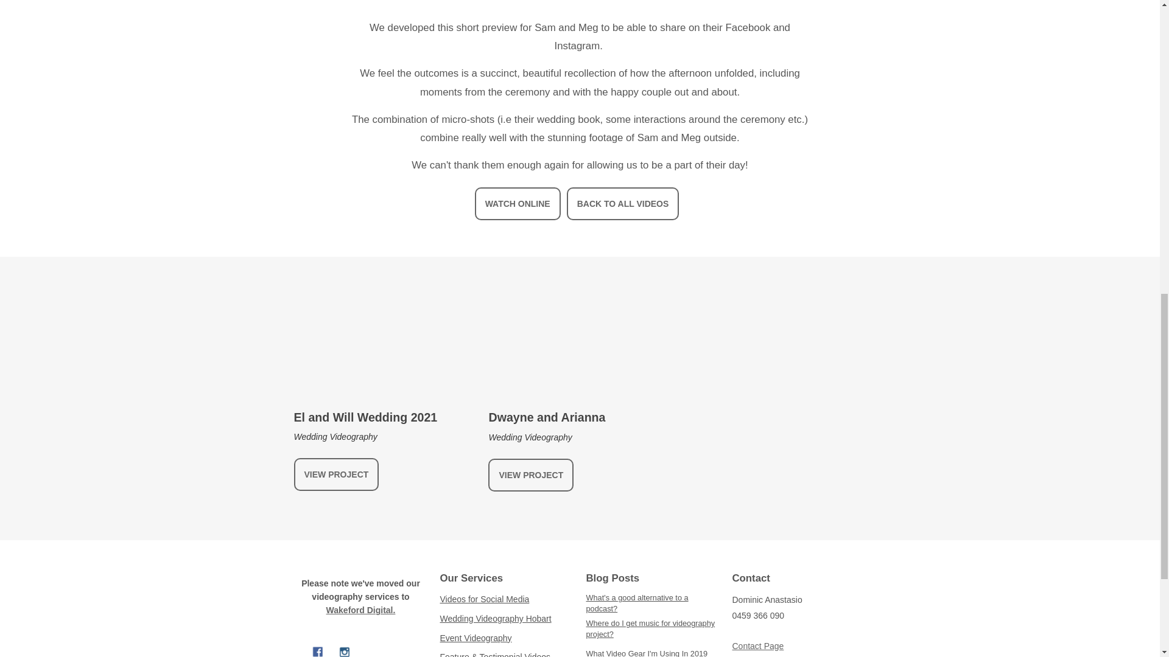  Describe the element at coordinates (381, 355) in the screenshot. I see `YouTube embed` at that location.